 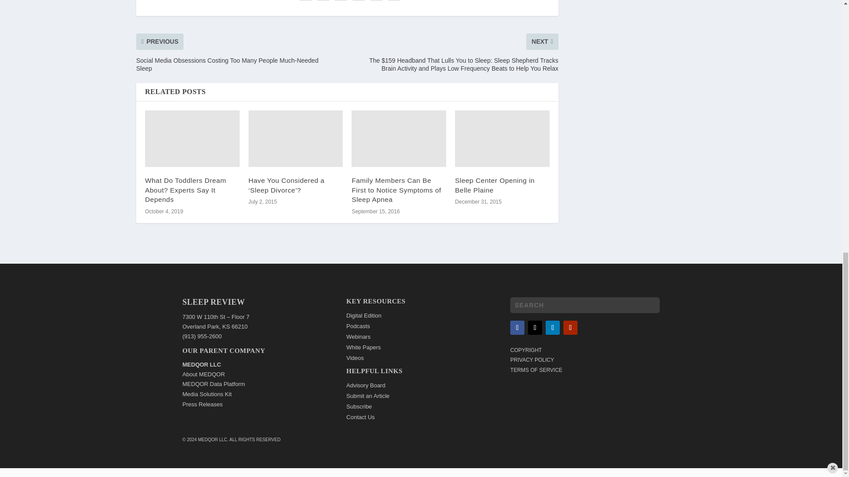 What do you see at coordinates (192, 139) in the screenshot?
I see `What Do Toddlers Dream About? Experts Say It Depends` at bounding box center [192, 139].